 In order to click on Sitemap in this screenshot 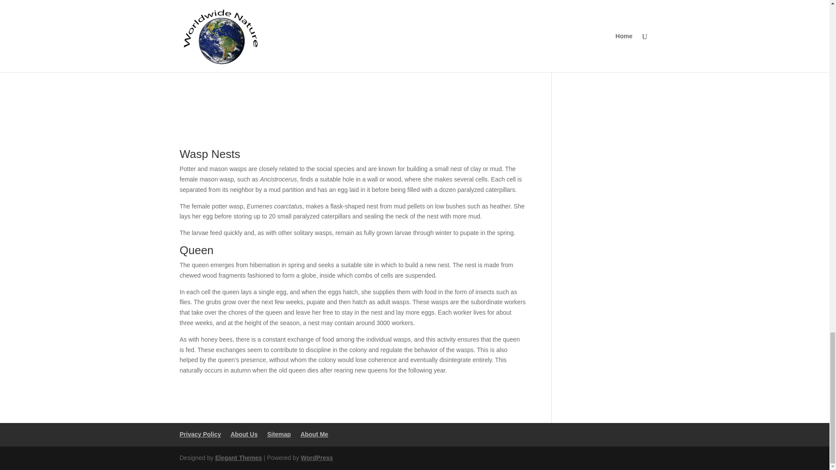, I will do `click(279, 434)`.